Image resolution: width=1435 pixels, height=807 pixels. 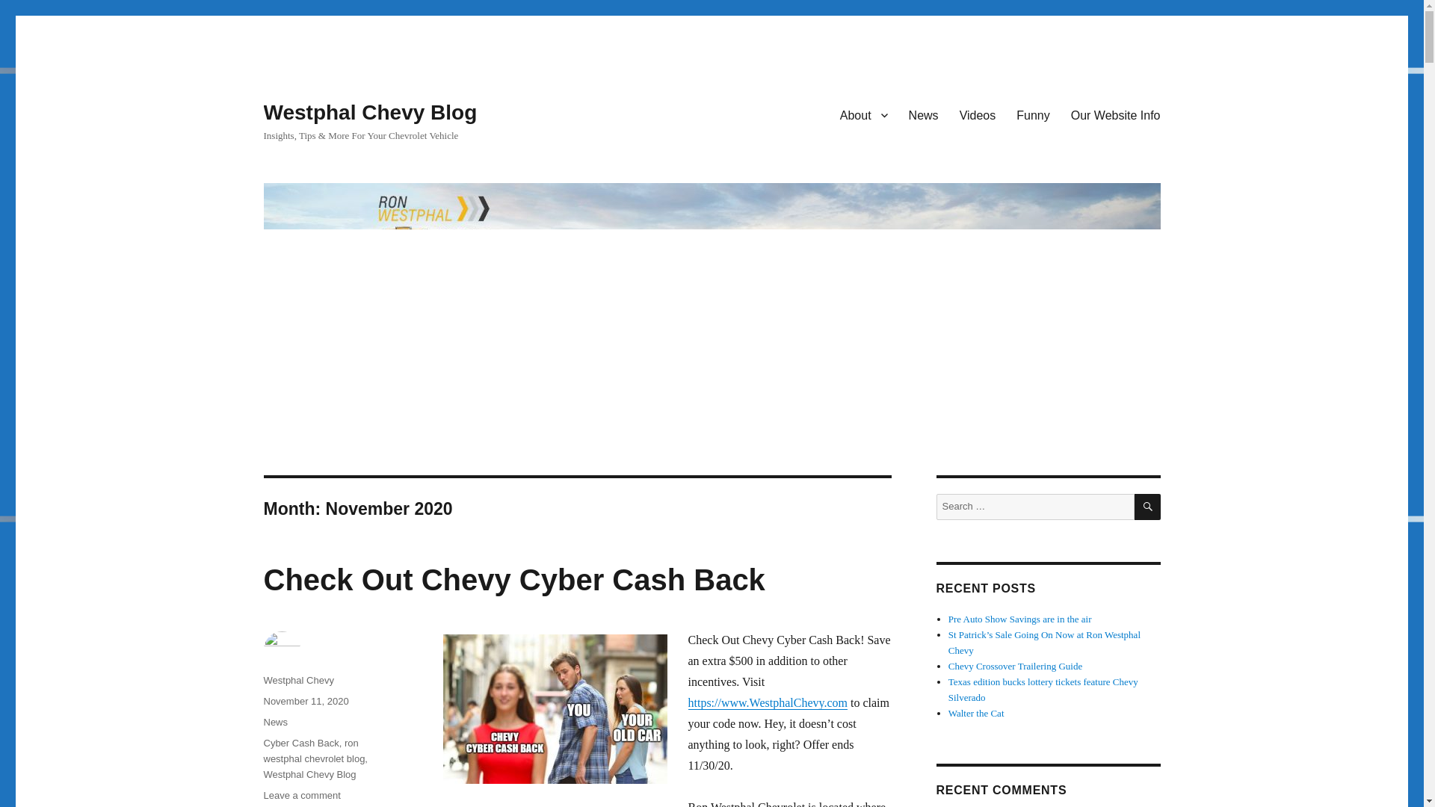 I want to click on Our Website Info, so click(x=309, y=774).